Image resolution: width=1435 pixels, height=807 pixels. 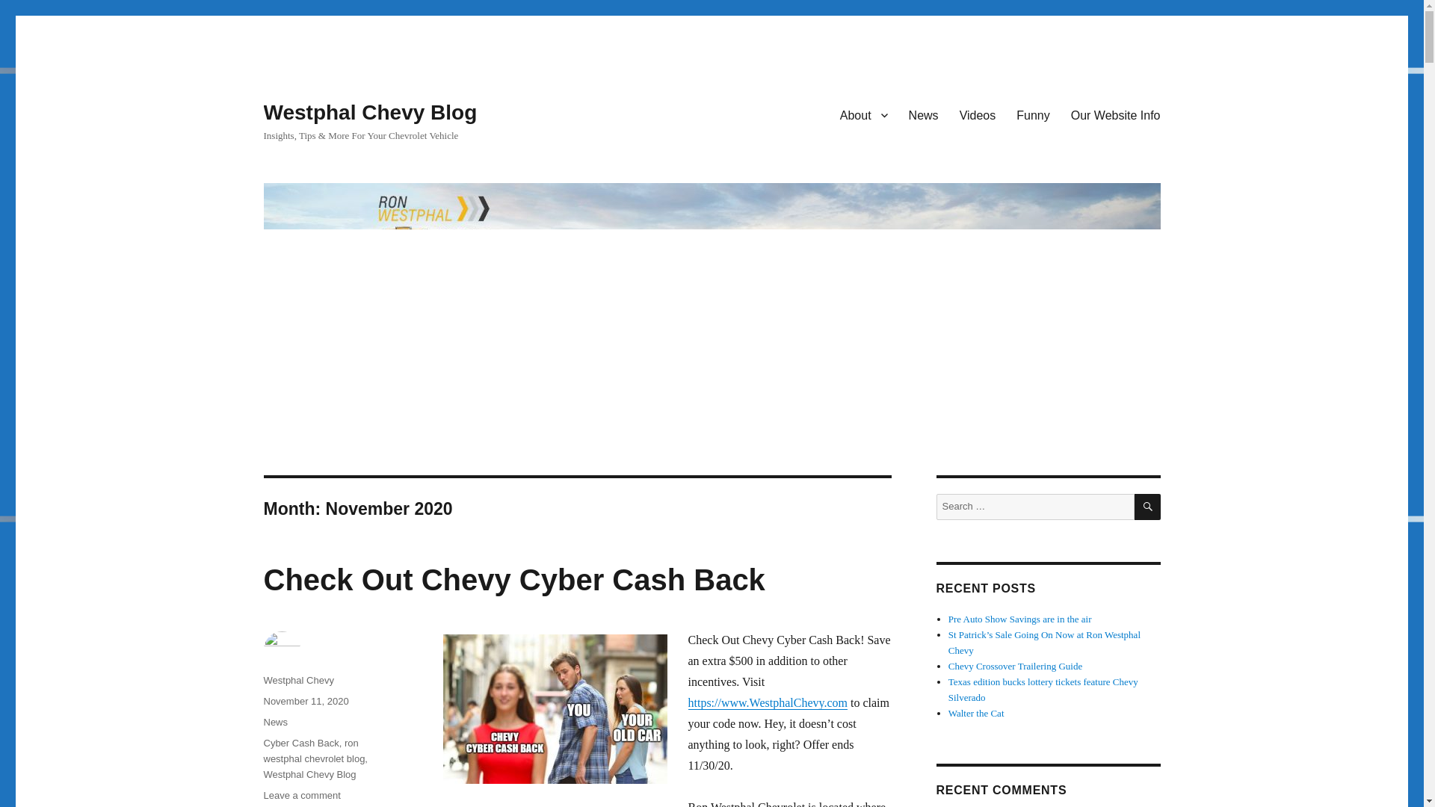 I want to click on Our Website Info, so click(x=309, y=774).